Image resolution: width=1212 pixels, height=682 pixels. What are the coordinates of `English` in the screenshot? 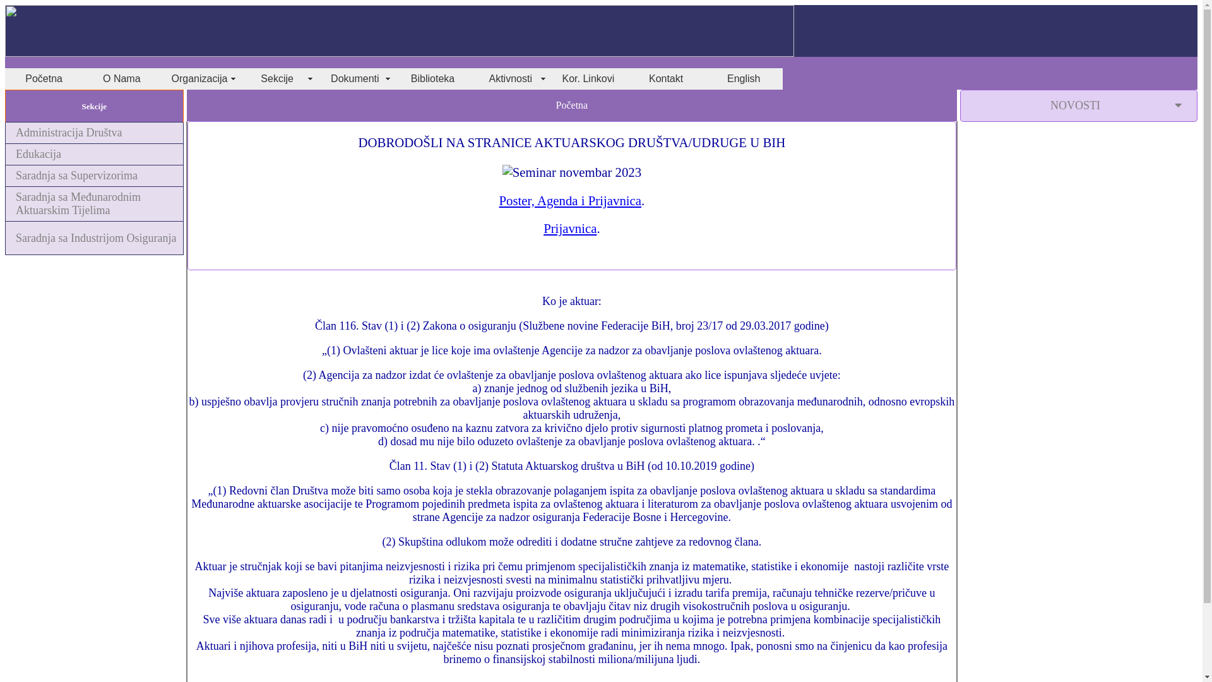 It's located at (744, 79).